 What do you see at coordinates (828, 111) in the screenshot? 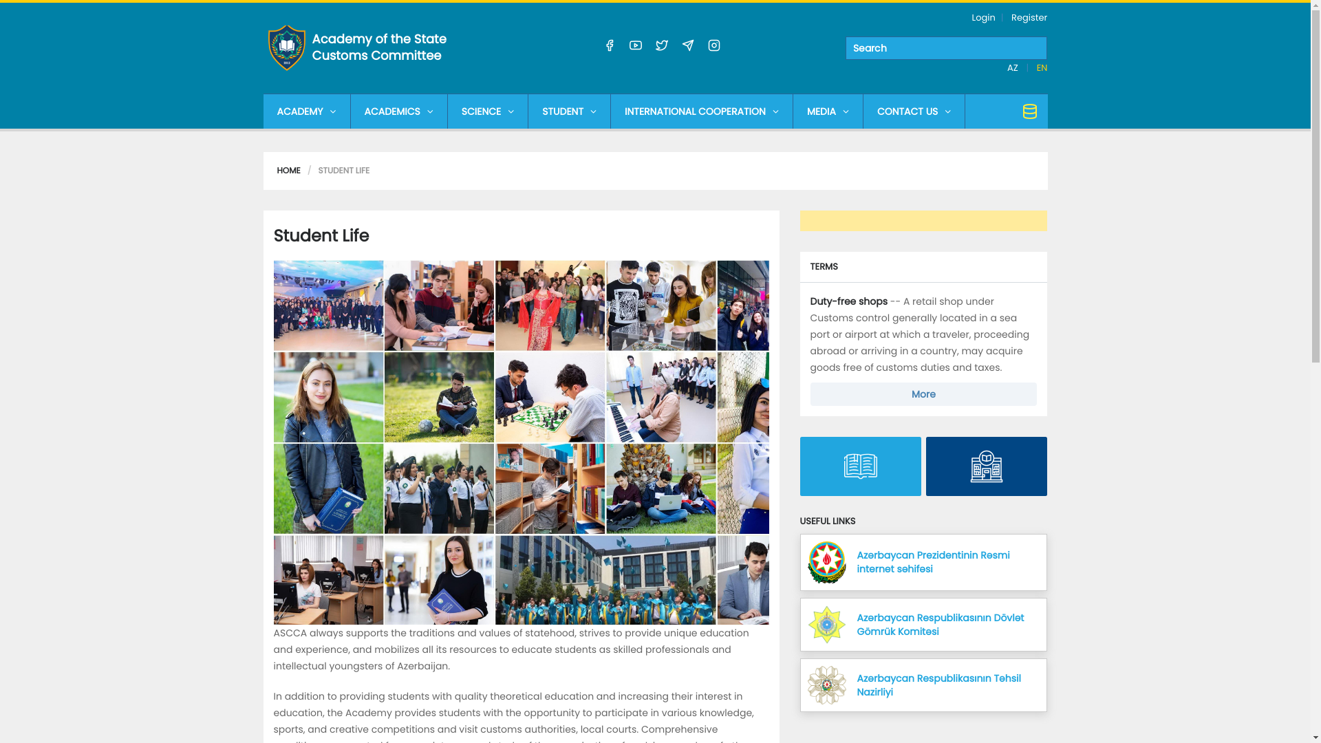
I see `MEDIA` at bounding box center [828, 111].